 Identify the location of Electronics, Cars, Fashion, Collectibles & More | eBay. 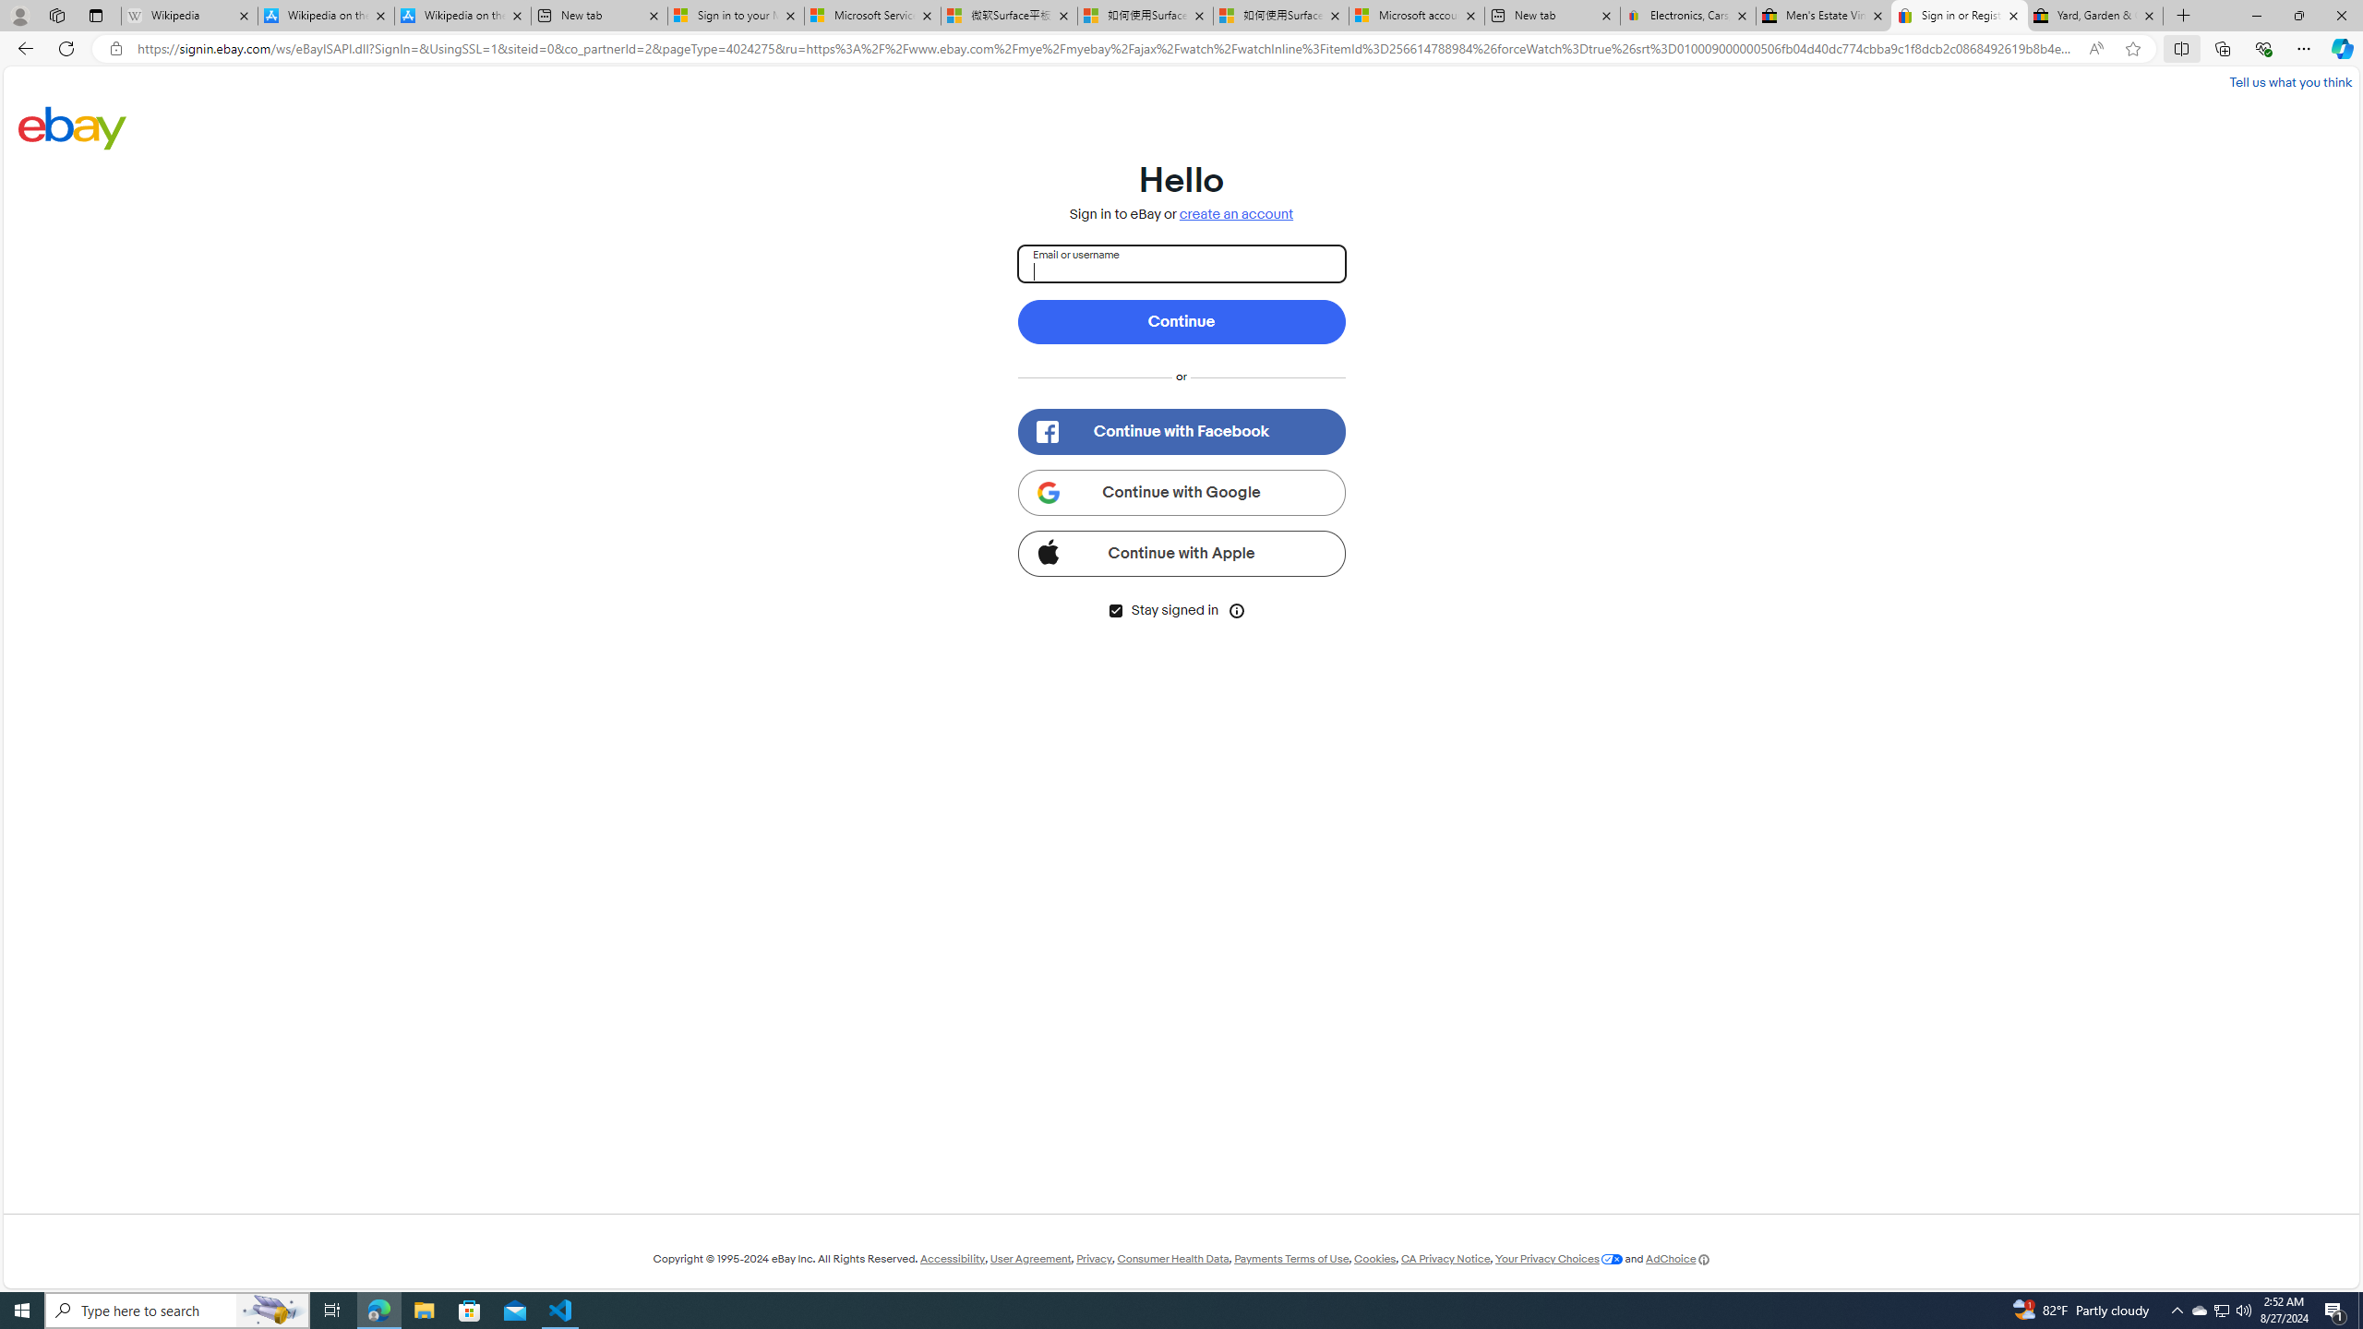
(1686, 16).